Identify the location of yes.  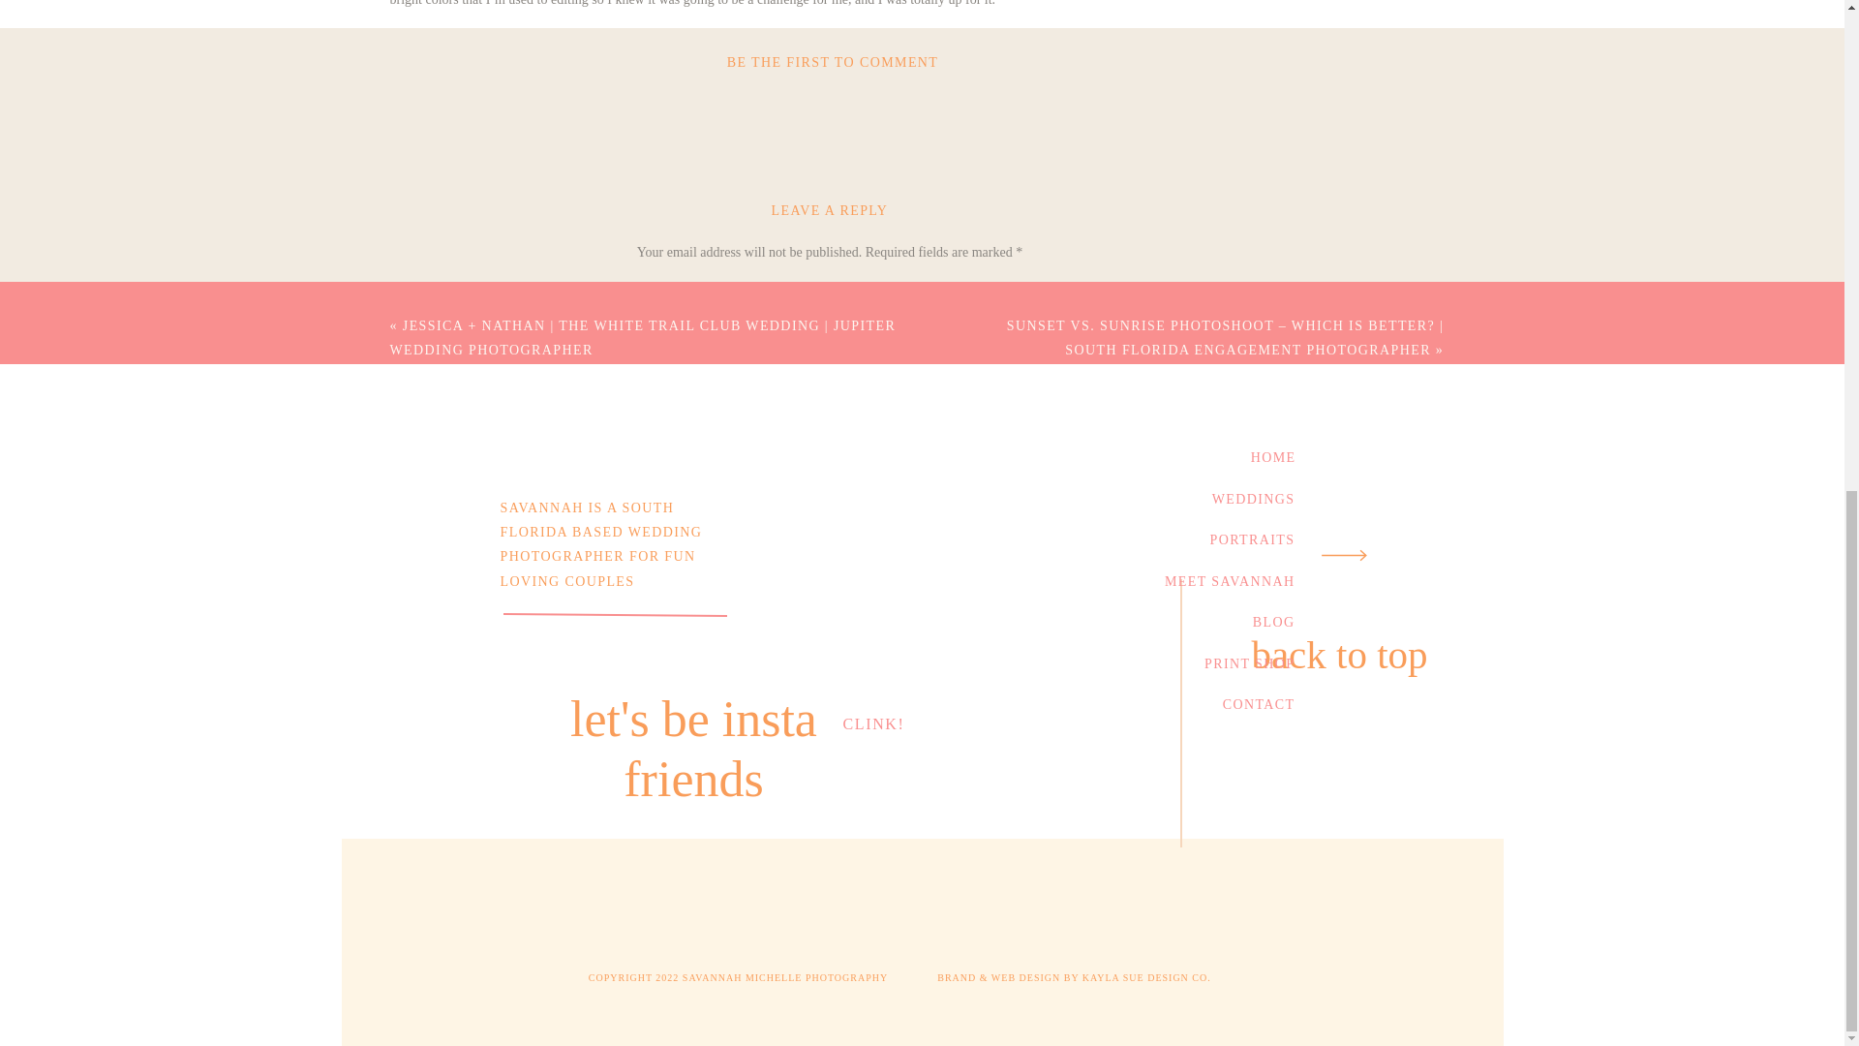
(830, 719).